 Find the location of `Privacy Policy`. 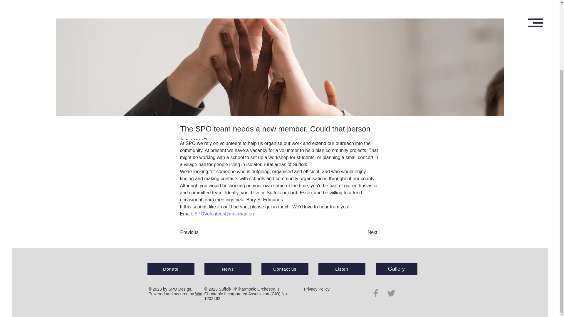

Privacy Policy is located at coordinates (317, 289).